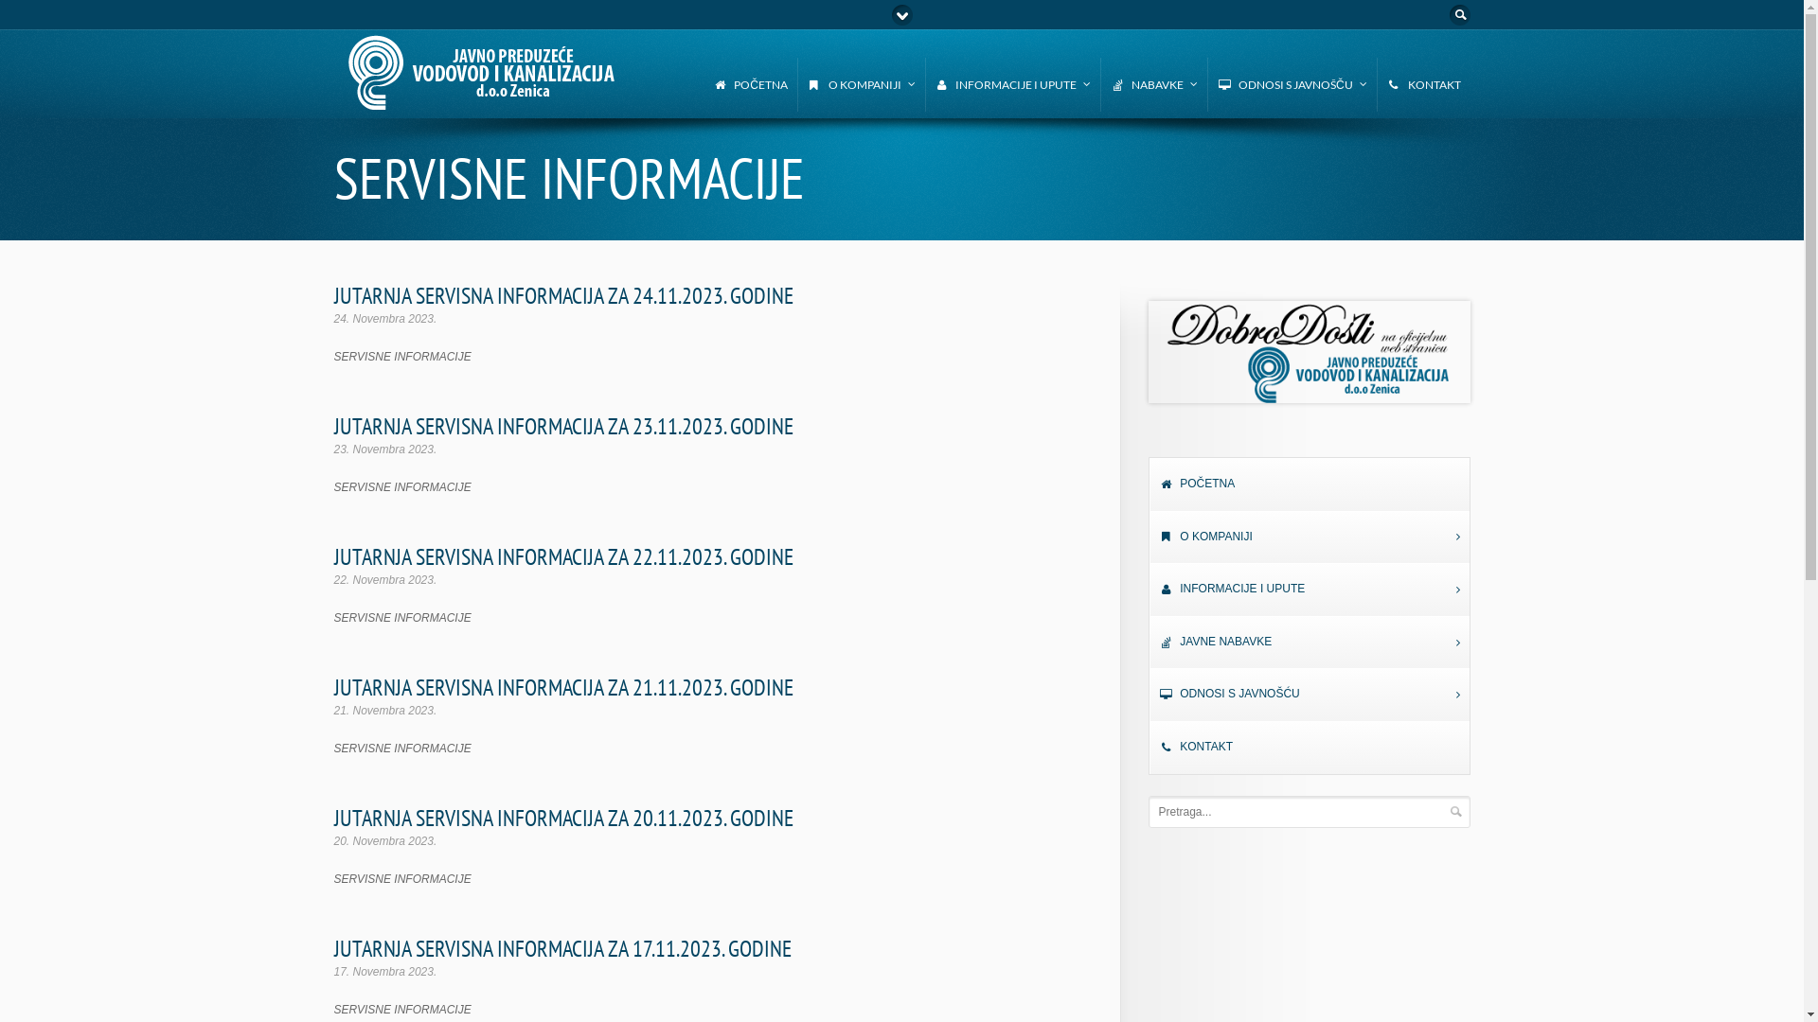  What do you see at coordinates (562, 948) in the screenshot?
I see `JUTARNJA SERVISNA INFORMACIJA ZA 17.11.2023. GODINE` at bounding box center [562, 948].